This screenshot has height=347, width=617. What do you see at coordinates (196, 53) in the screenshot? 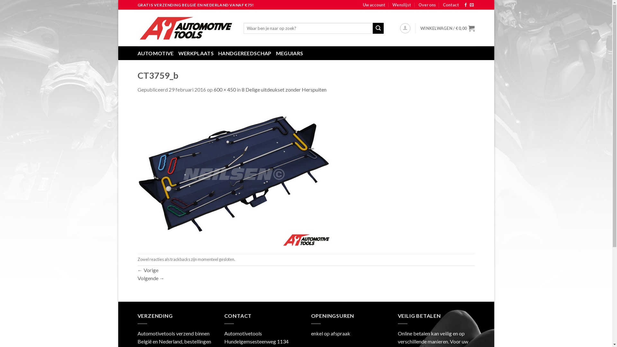
I see `WERKPLAATS` at bounding box center [196, 53].